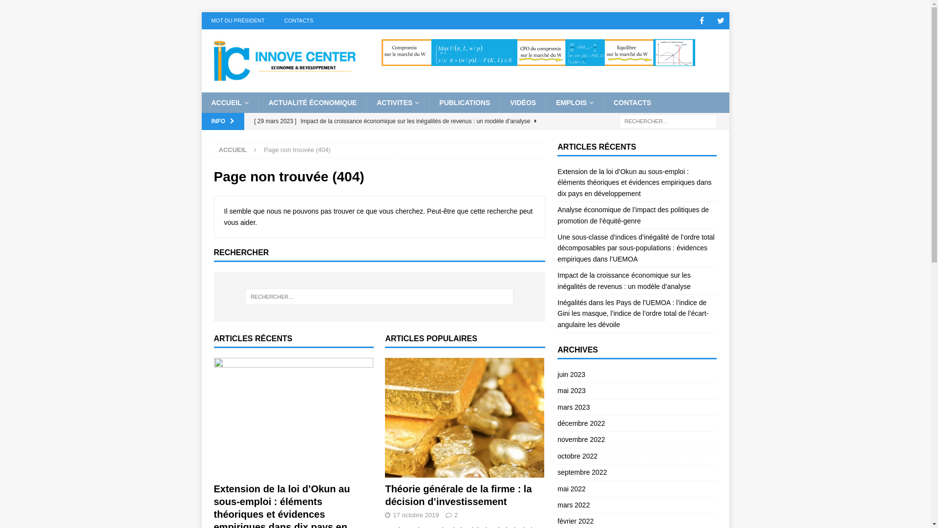 Image resolution: width=938 pixels, height=528 pixels. What do you see at coordinates (233, 150) in the screenshot?
I see `ACCUEIL` at bounding box center [233, 150].